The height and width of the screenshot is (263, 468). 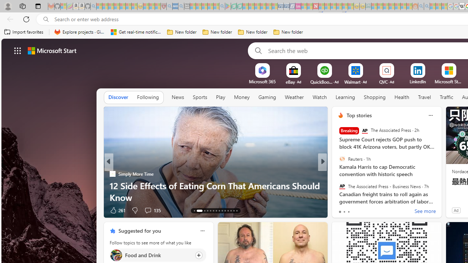 What do you see at coordinates (337, 174) in the screenshot?
I see `Body Network` at bounding box center [337, 174].